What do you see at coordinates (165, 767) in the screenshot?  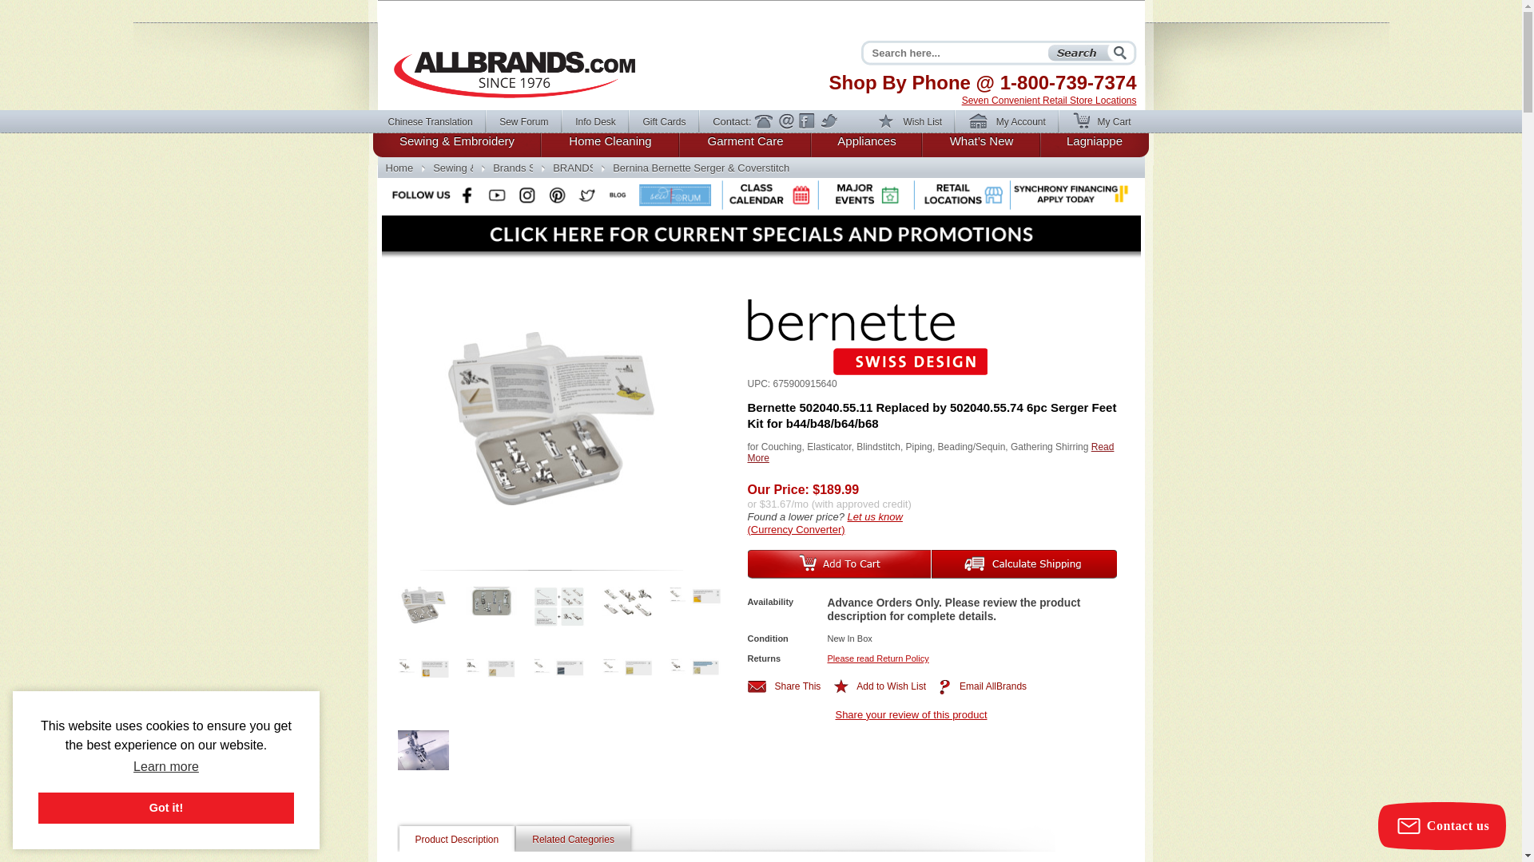 I see `Learn more` at bounding box center [165, 767].